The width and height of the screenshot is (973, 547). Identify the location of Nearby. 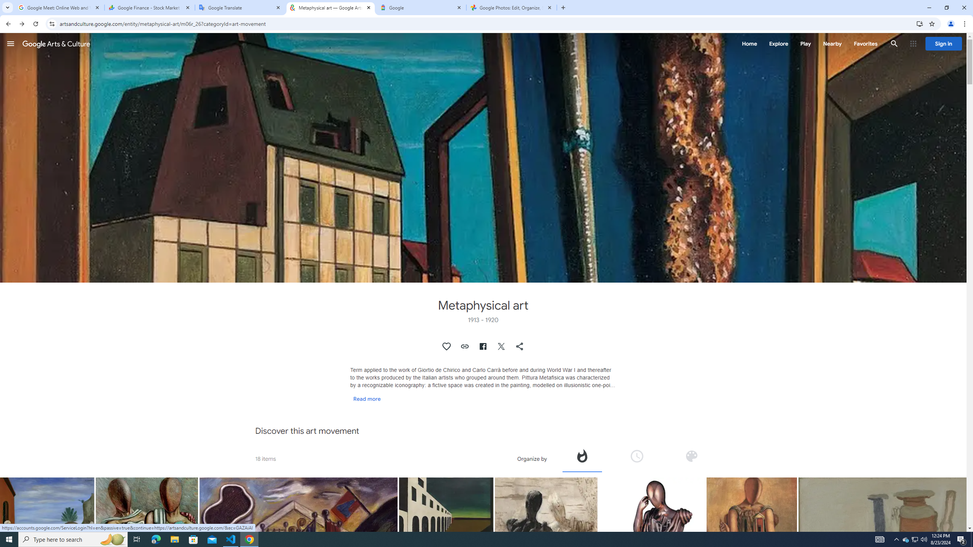
(832, 43).